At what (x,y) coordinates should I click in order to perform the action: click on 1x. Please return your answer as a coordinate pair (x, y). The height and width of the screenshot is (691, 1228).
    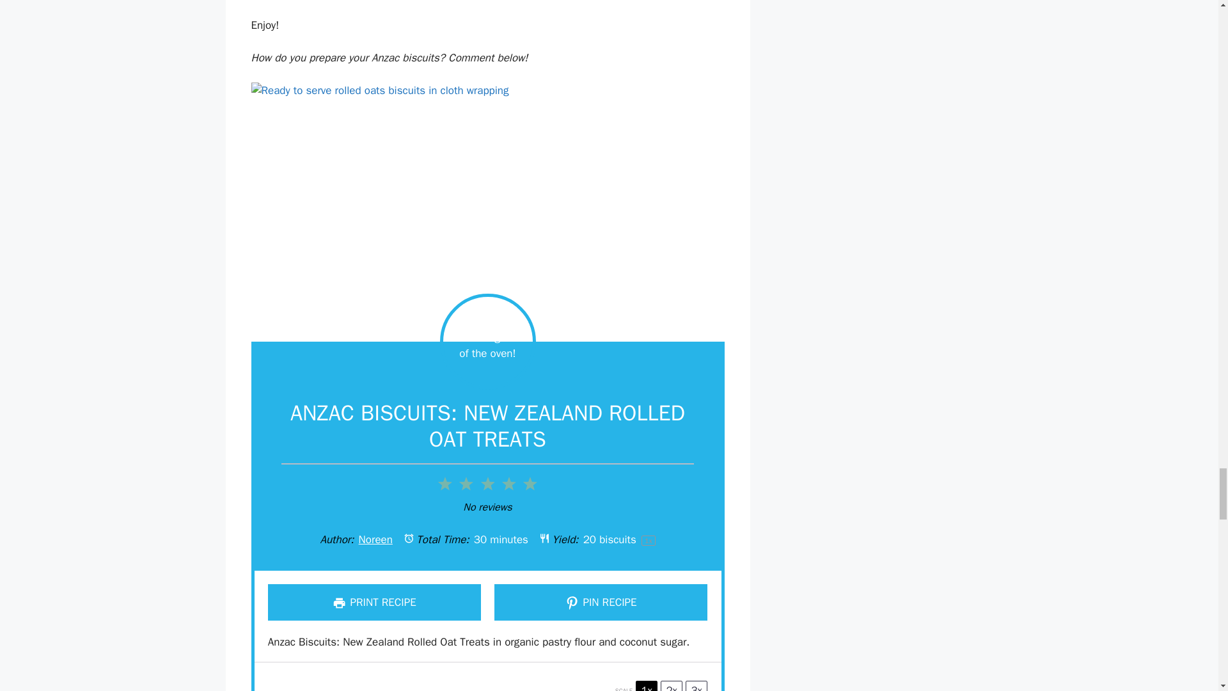
    Looking at the image, I should click on (646, 686).